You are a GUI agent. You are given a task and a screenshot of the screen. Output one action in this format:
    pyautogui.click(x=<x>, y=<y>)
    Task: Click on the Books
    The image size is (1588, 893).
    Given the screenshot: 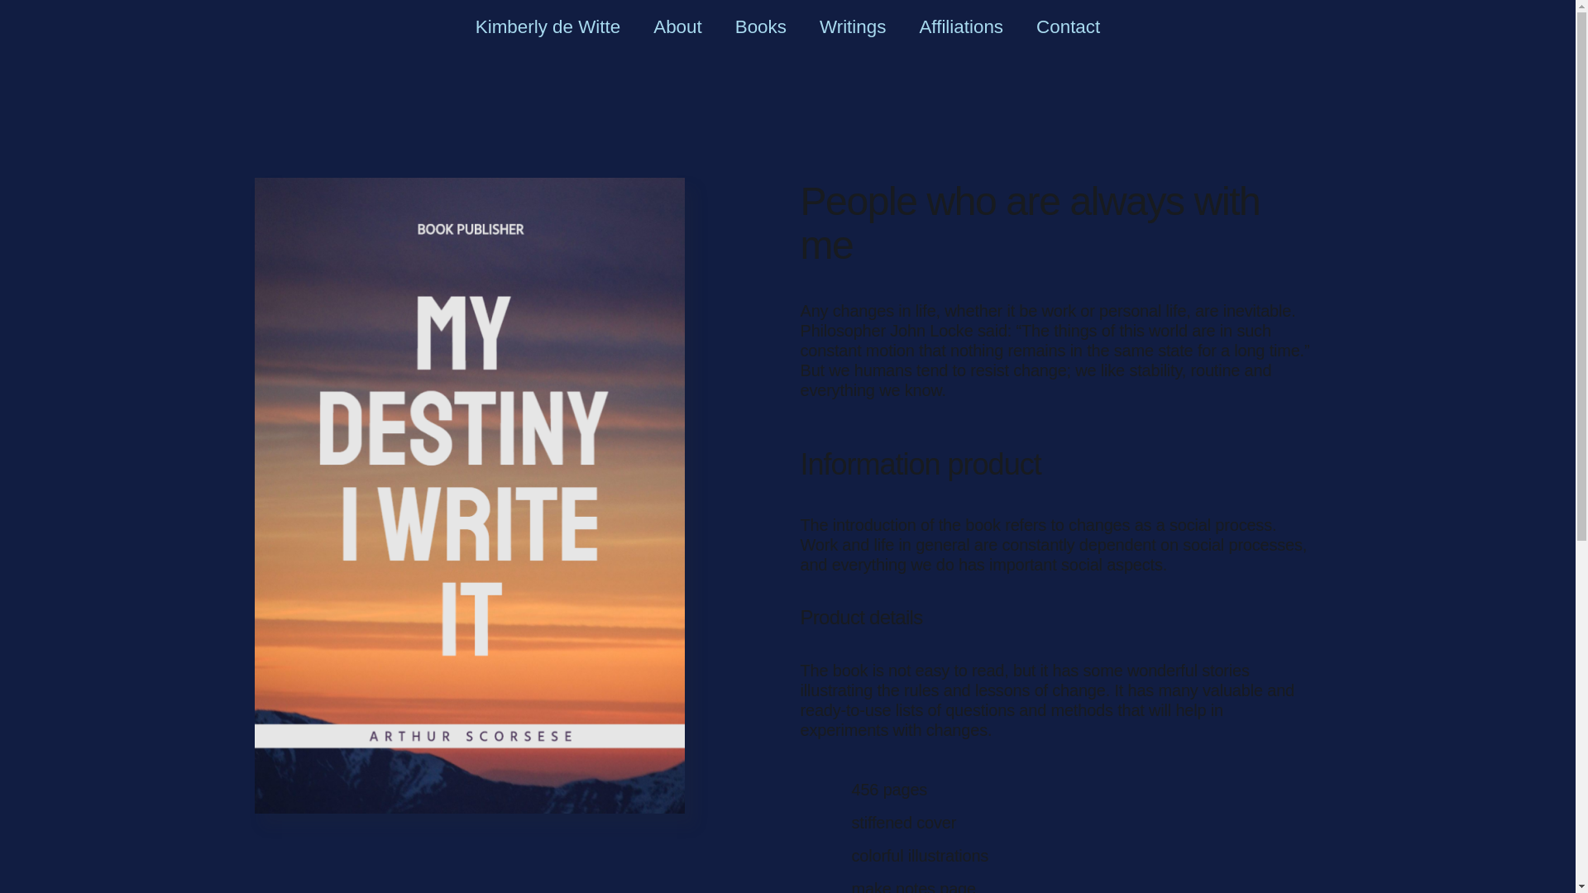 What is the action you would take?
    pyautogui.click(x=761, y=26)
    